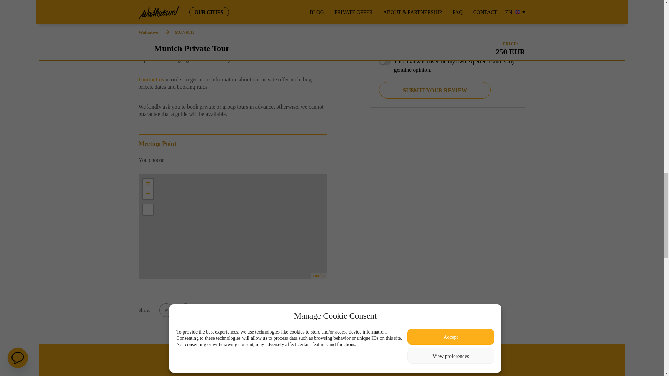 The image size is (669, 376). I want to click on 1, so click(385, 61).